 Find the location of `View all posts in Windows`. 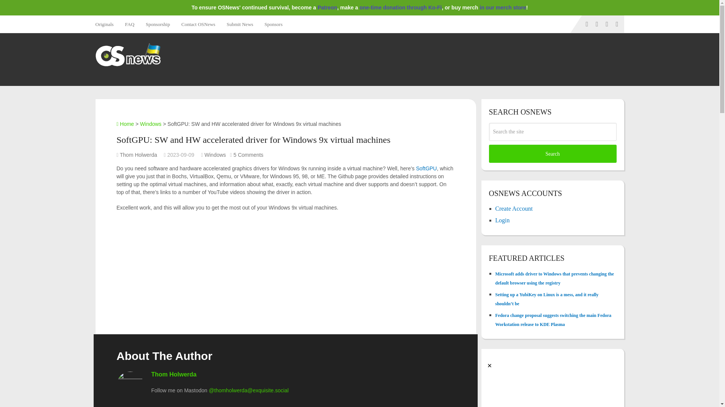

View all posts in Windows is located at coordinates (215, 155).